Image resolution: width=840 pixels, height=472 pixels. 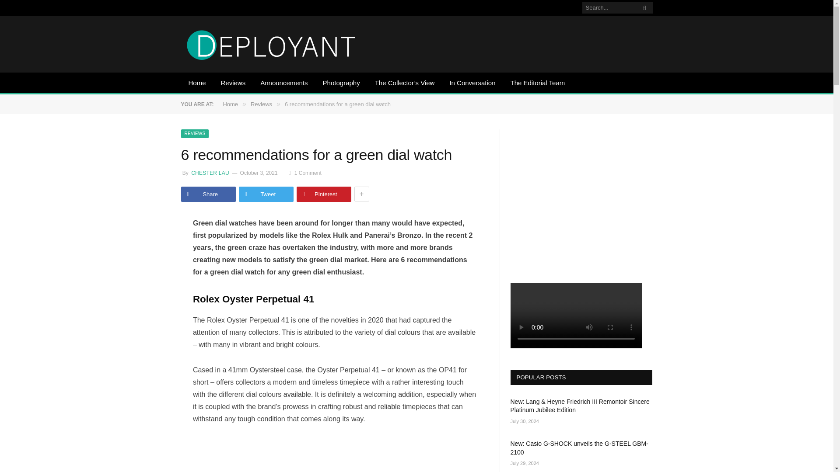 What do you see at coordinates (233, 83) in the screenshot?
I see `Reviews` at bounding box center [233, 83].